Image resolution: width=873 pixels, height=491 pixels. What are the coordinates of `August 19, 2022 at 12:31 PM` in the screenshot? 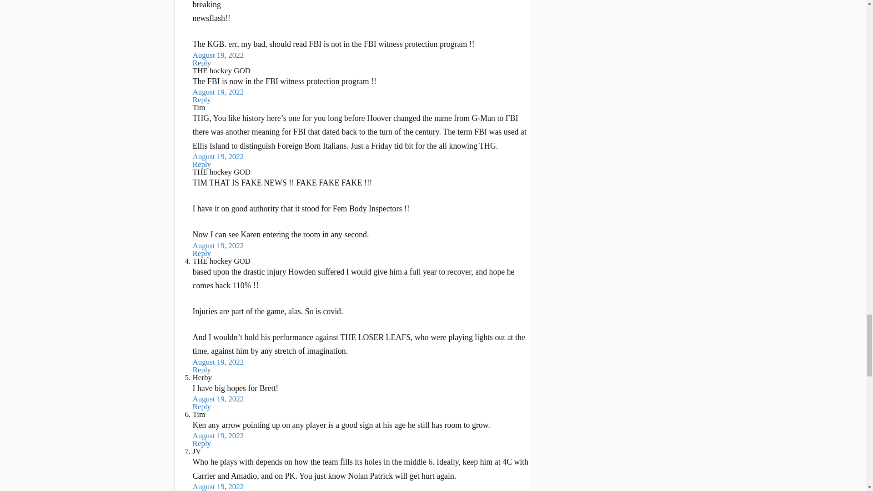 It's located at (218, 399).